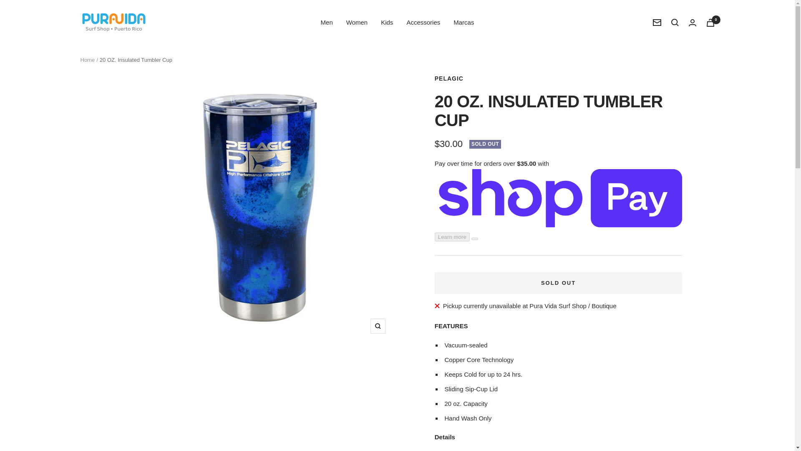 The image size is (801, 451). Describe the element at coordinates (87, 60) in the screenshot. I see `Home` at that location.